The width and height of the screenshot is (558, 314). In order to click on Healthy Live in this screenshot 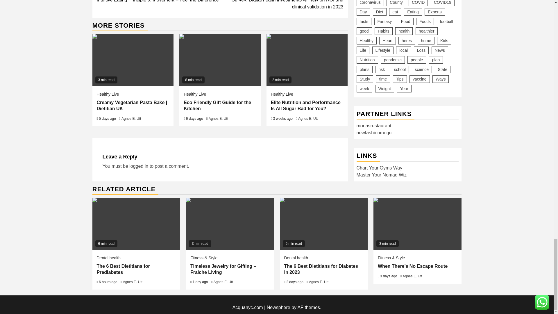, I will do `click(282, 95)`.